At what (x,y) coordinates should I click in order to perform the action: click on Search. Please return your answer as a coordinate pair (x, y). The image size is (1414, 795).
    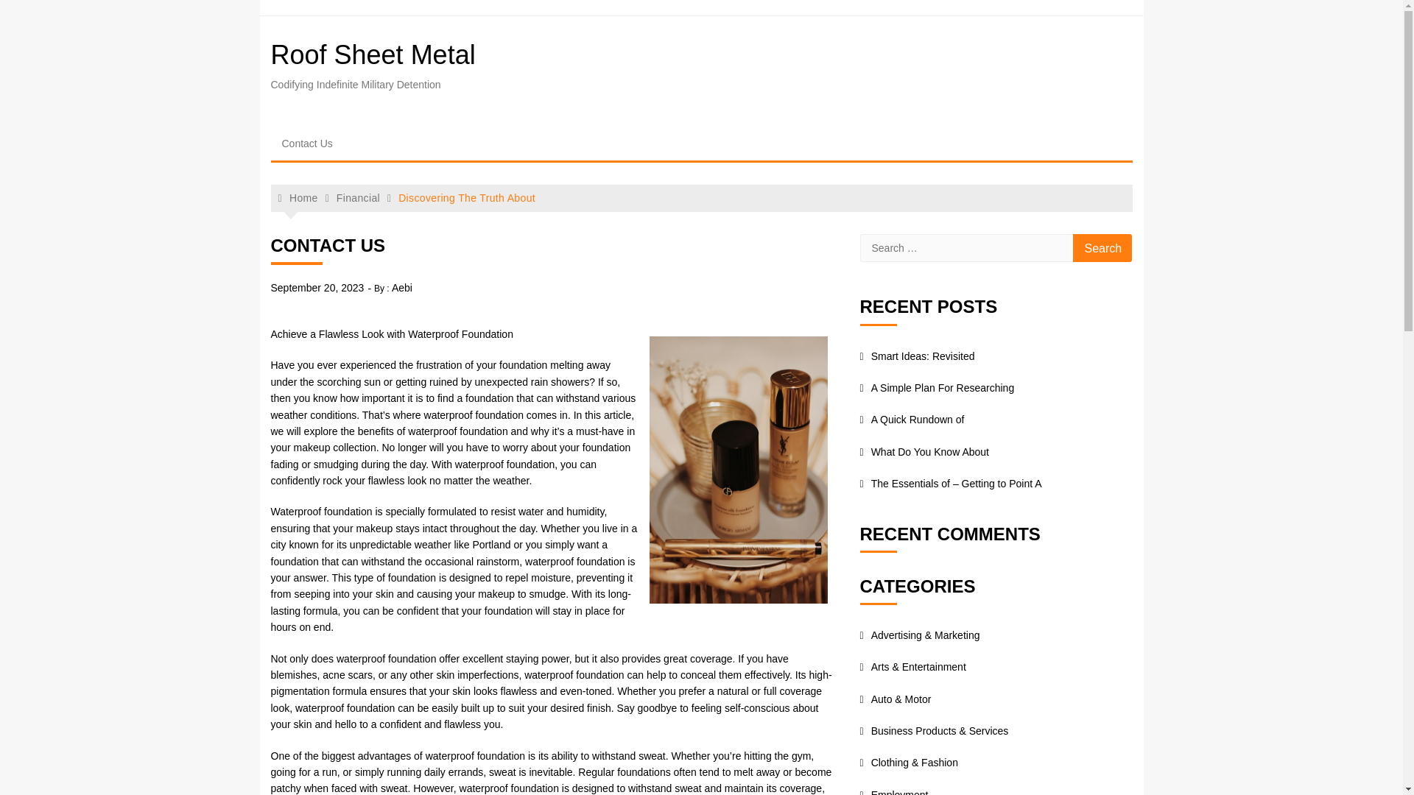
    Looking at the image, I should click on (1102, 247).